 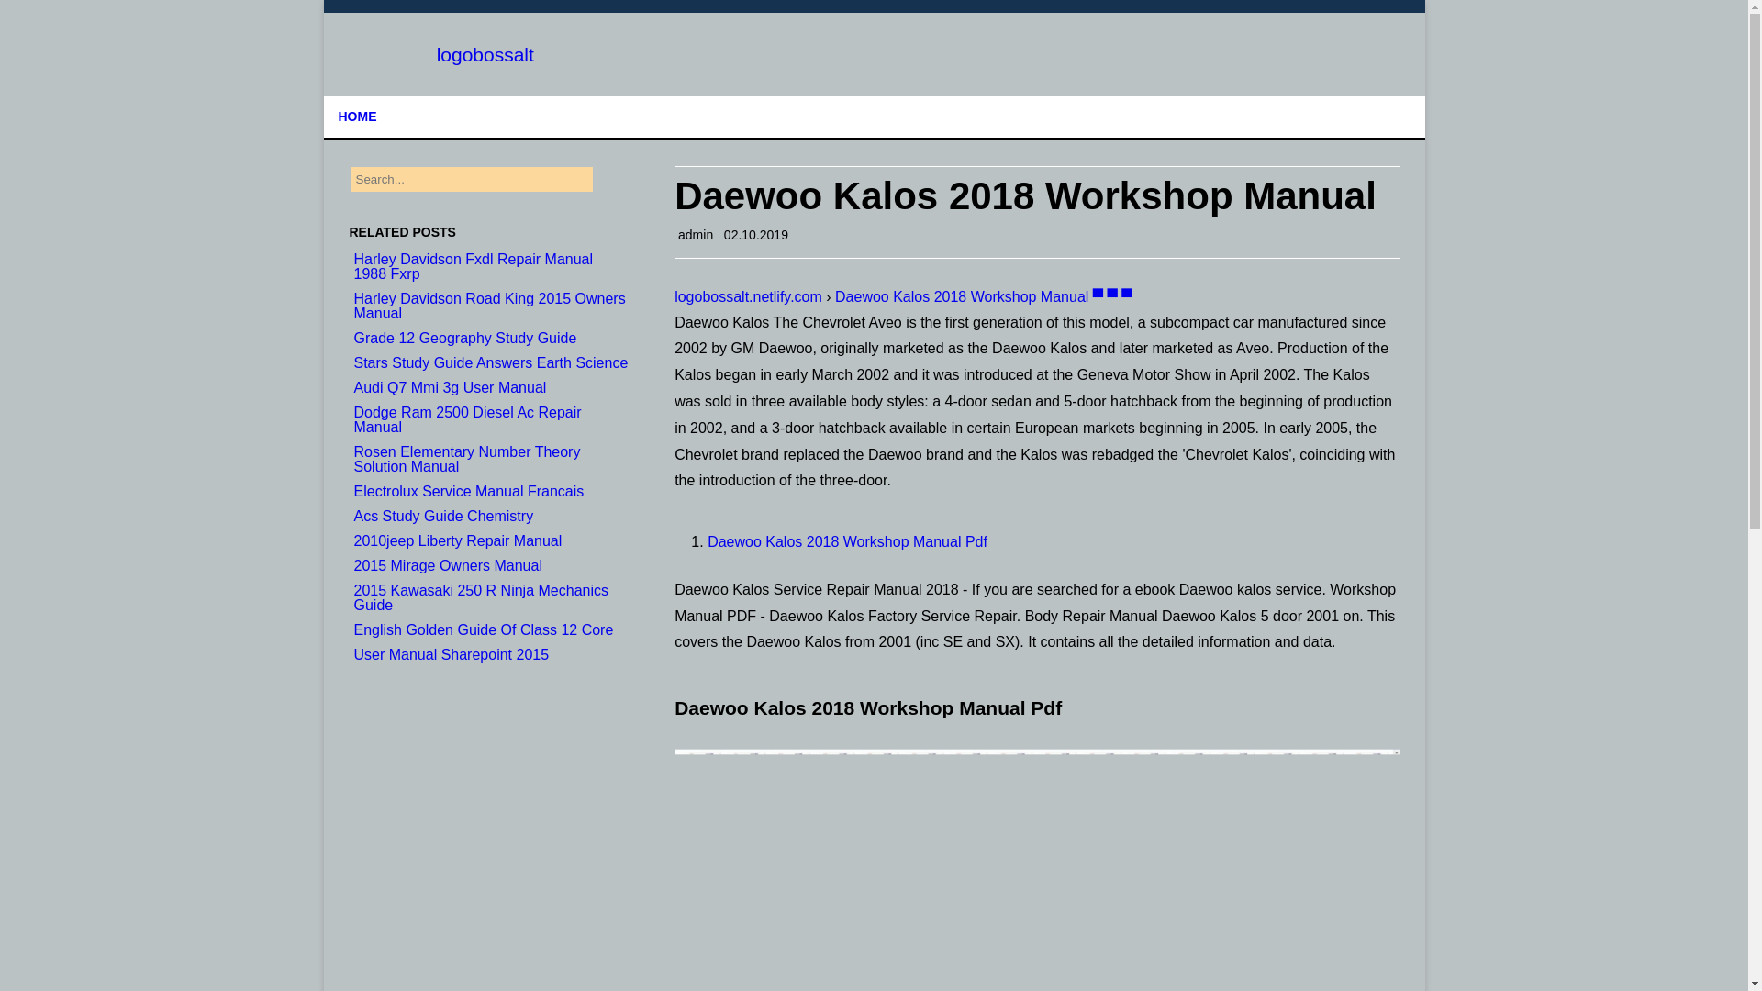 What do you see at coordinates (448, 565) in the screenshot?
I see `2015 Mirage Owners Manual` at bounding box center [448, 565].